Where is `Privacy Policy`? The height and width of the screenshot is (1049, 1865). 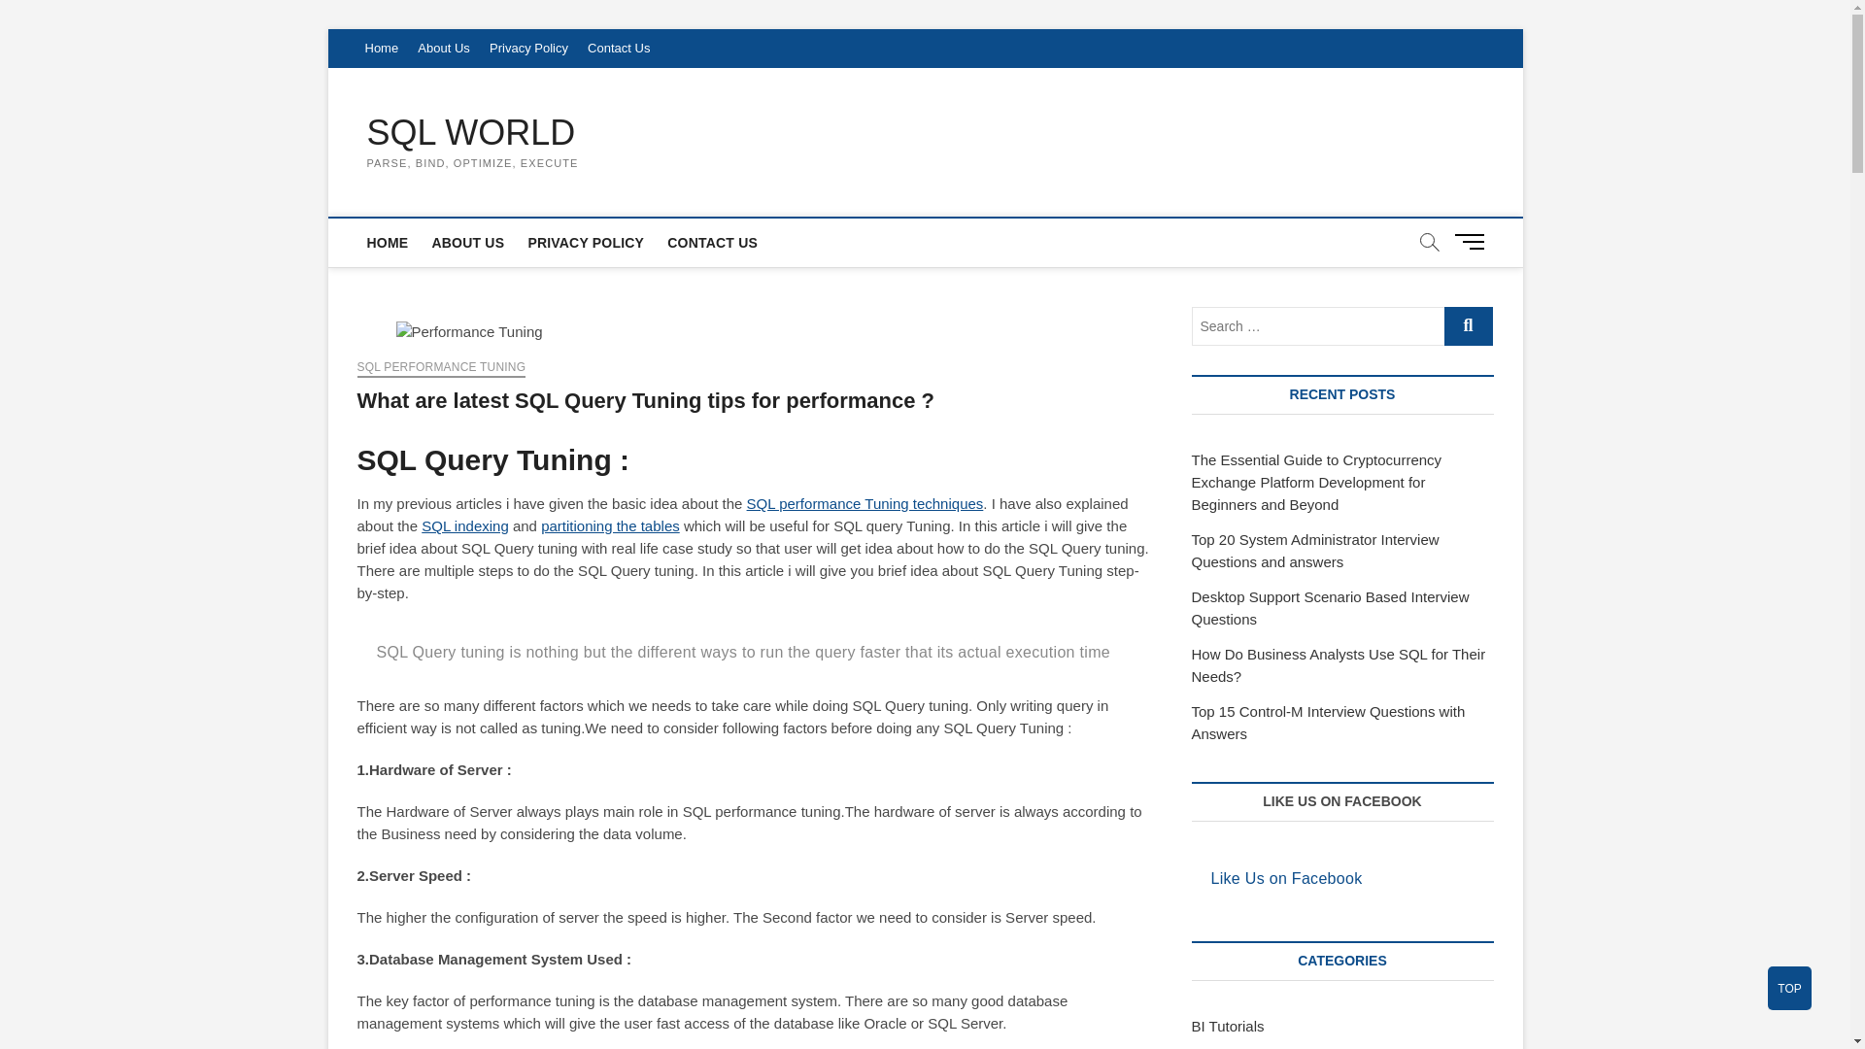
Privacy Policy is located at coordinates (528, 49).